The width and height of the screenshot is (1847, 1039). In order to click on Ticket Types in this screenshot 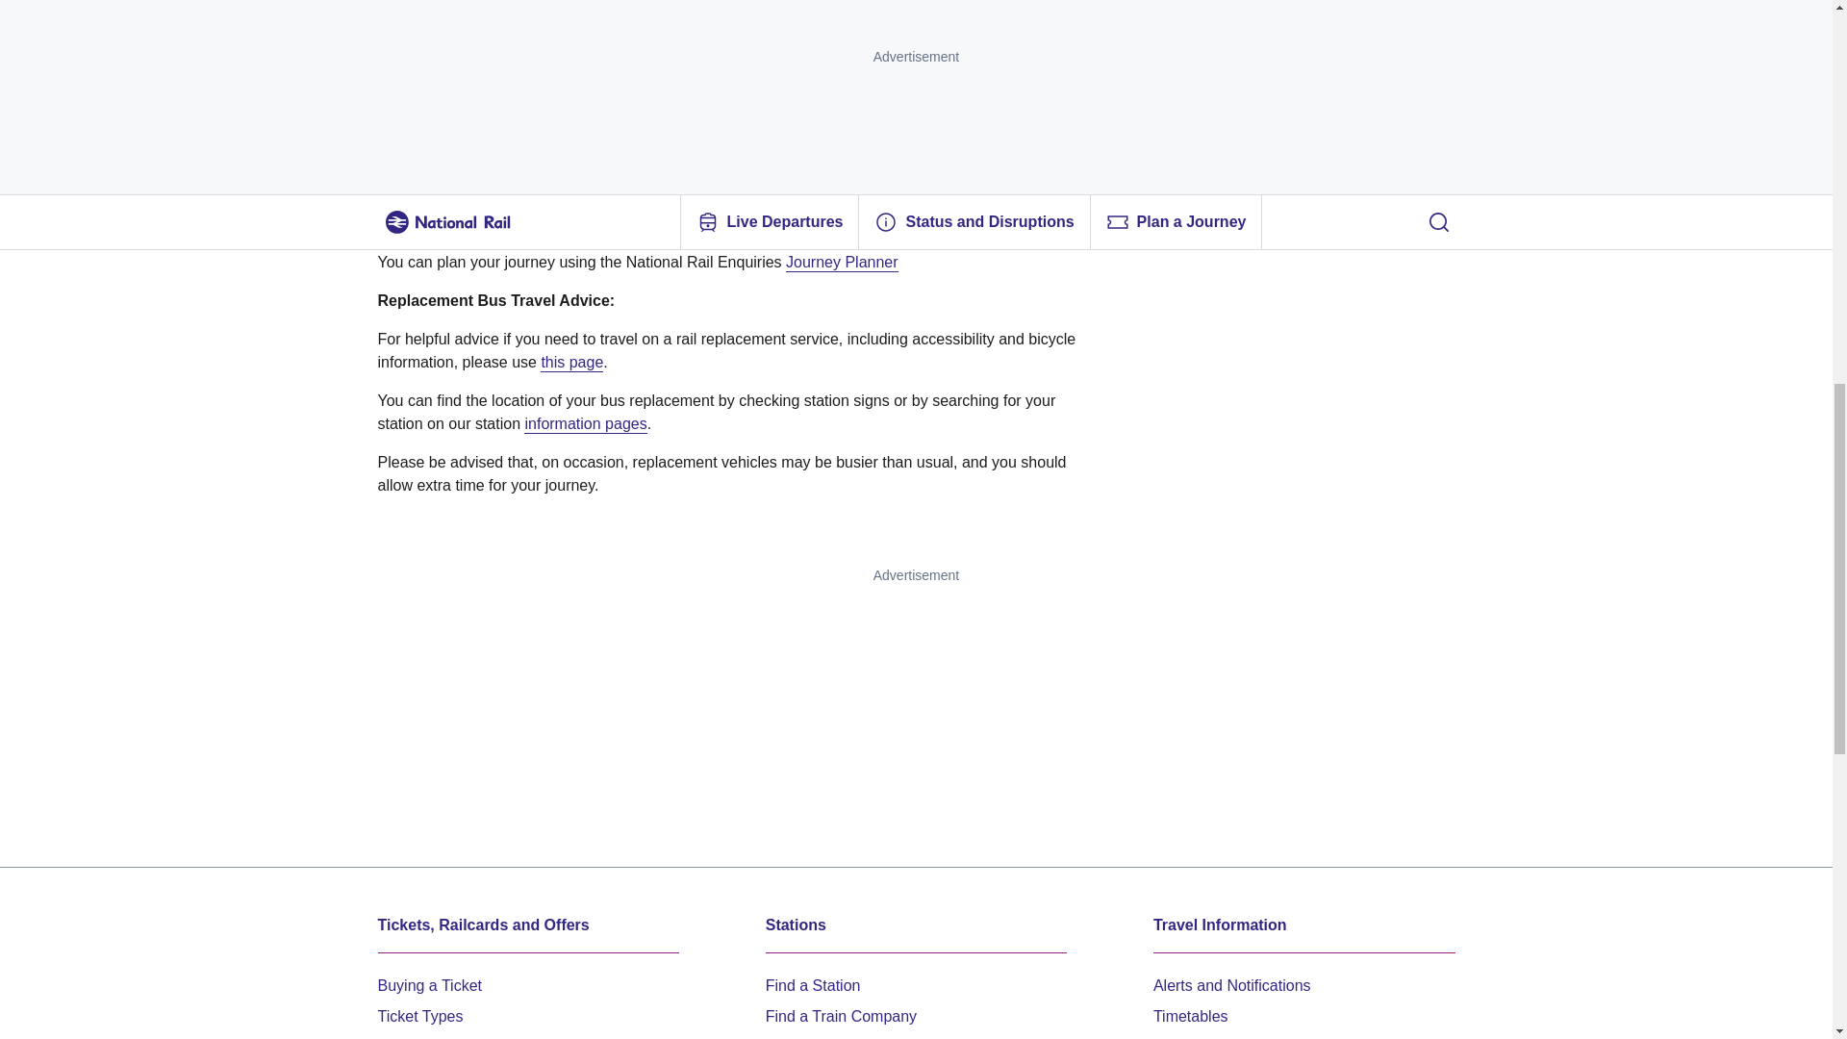, I will do `click(419, 1014)`.